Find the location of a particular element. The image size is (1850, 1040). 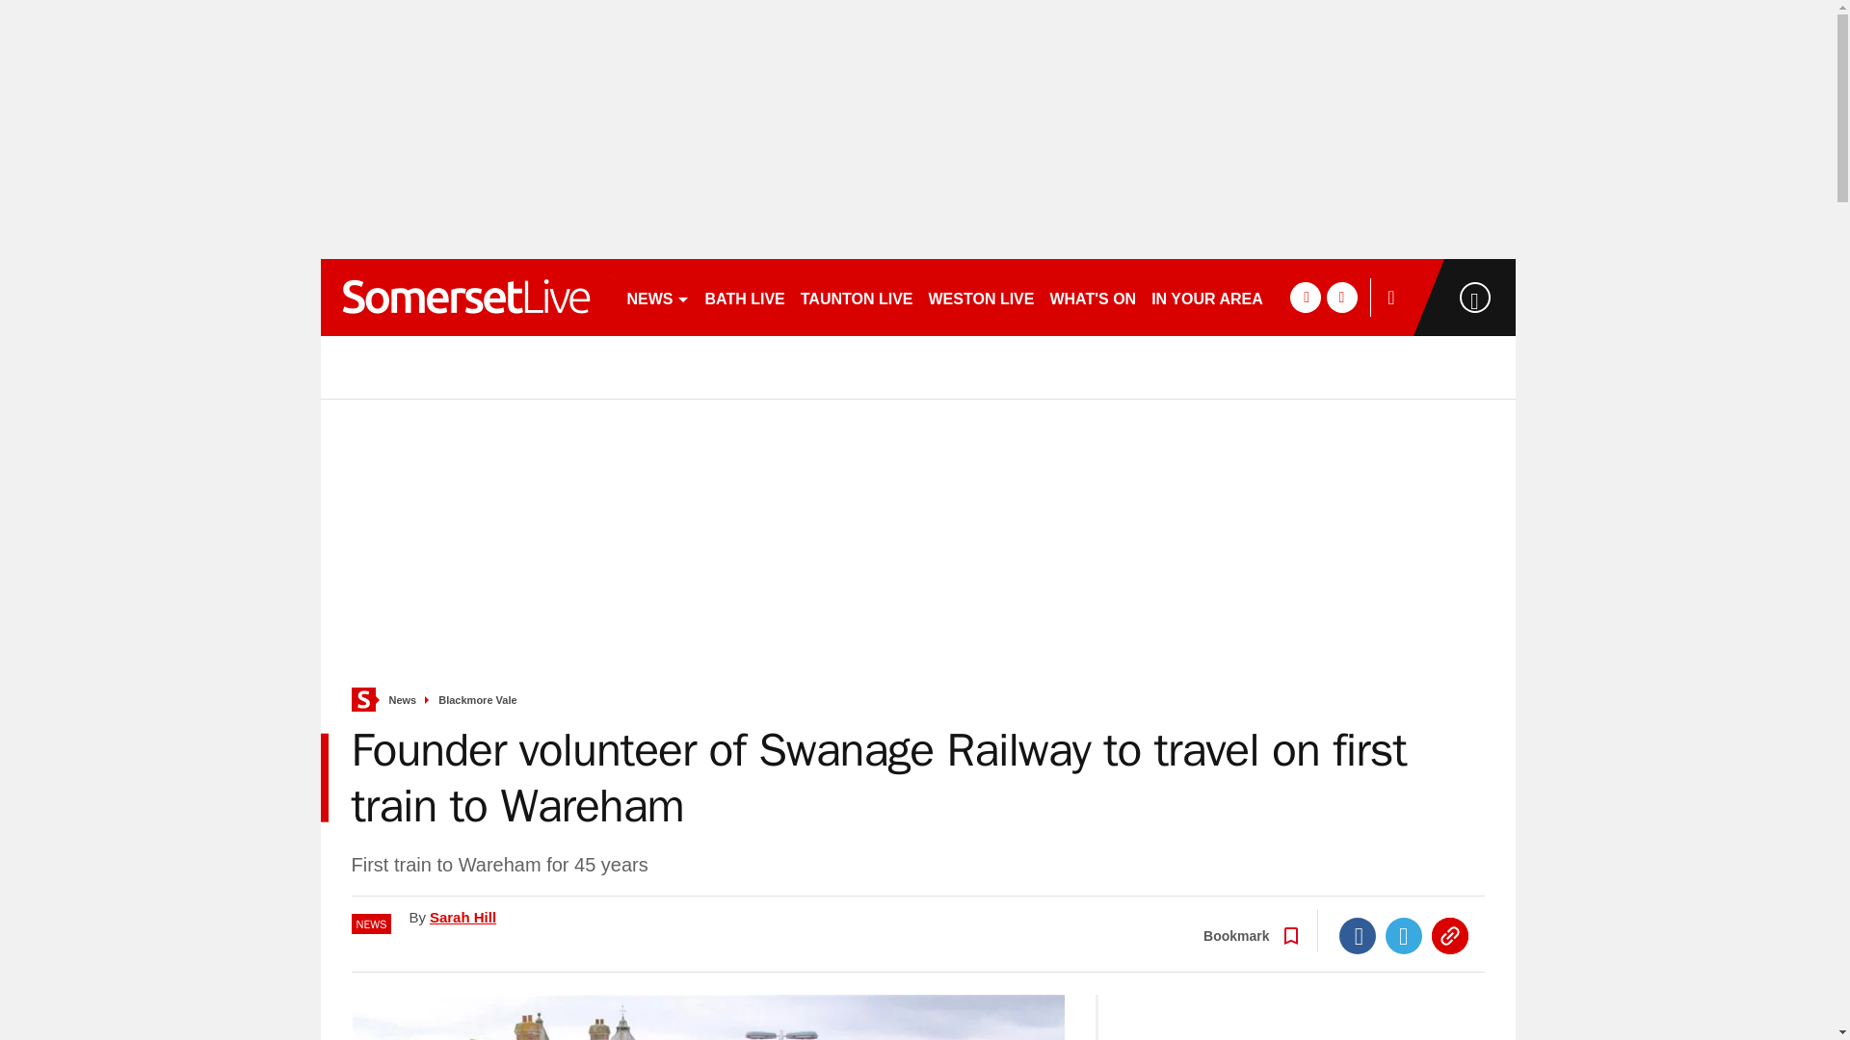

facebook is located at coordinates (1305, 297).